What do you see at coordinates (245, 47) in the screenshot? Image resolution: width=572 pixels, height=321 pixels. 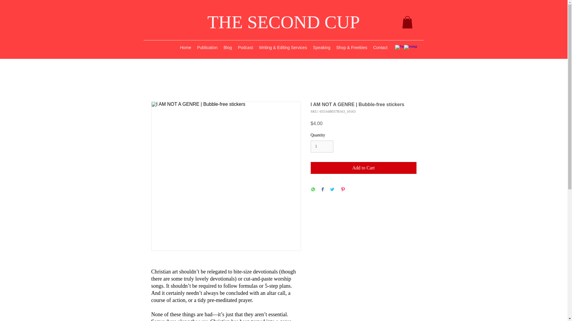 I see `Podcast` at bounding box center [245, 47].